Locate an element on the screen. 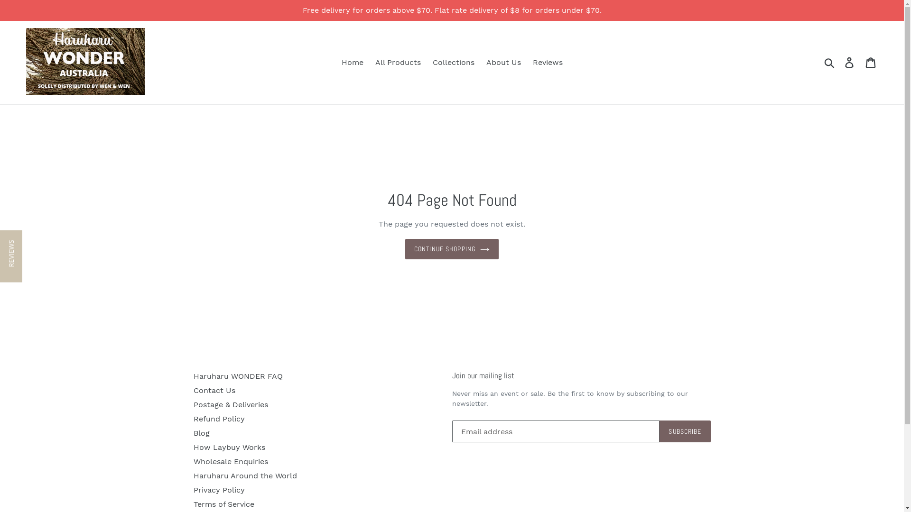  Contact Us is located at coordinates (214, 391).